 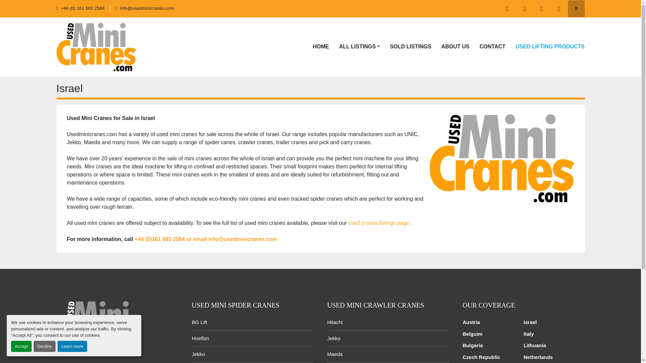 I want to click on Decline, so click(x=44, y=346).